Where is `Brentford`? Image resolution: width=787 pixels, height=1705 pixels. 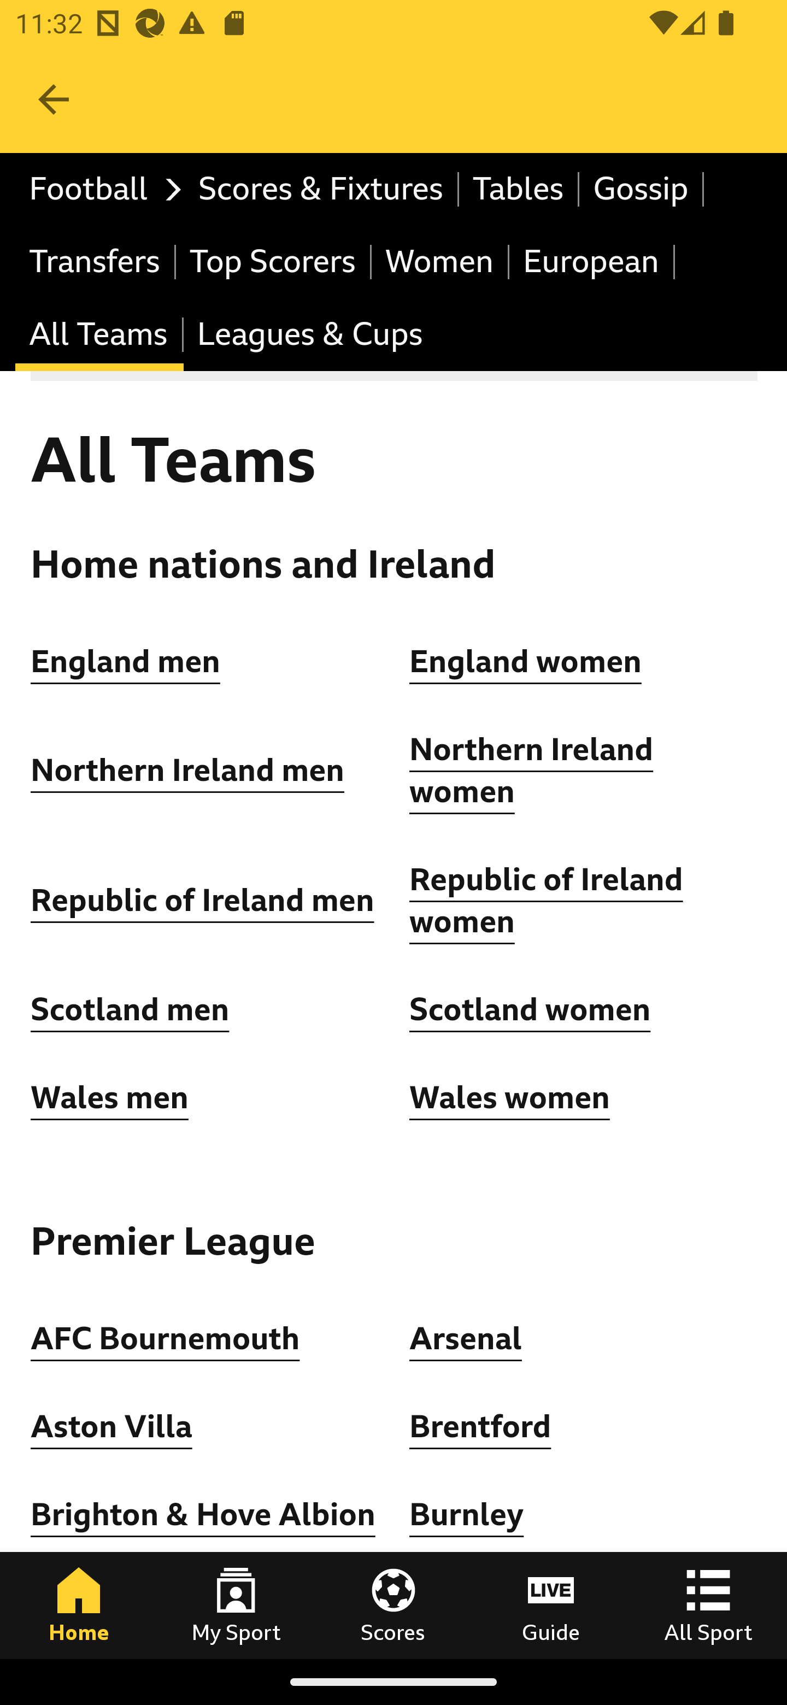
Brentford is located at coordinates (480, 1427).